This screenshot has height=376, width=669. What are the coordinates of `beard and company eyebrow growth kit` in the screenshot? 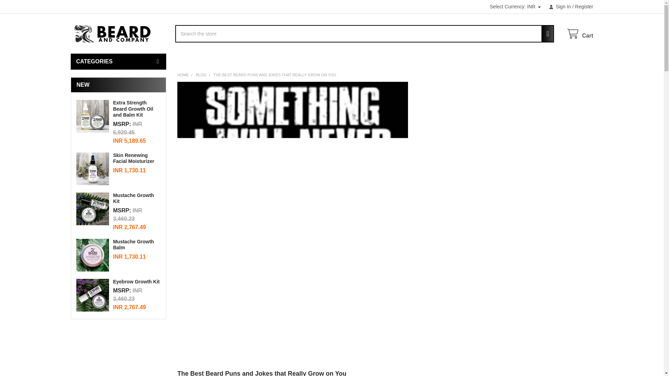 It's located at (92, 295).